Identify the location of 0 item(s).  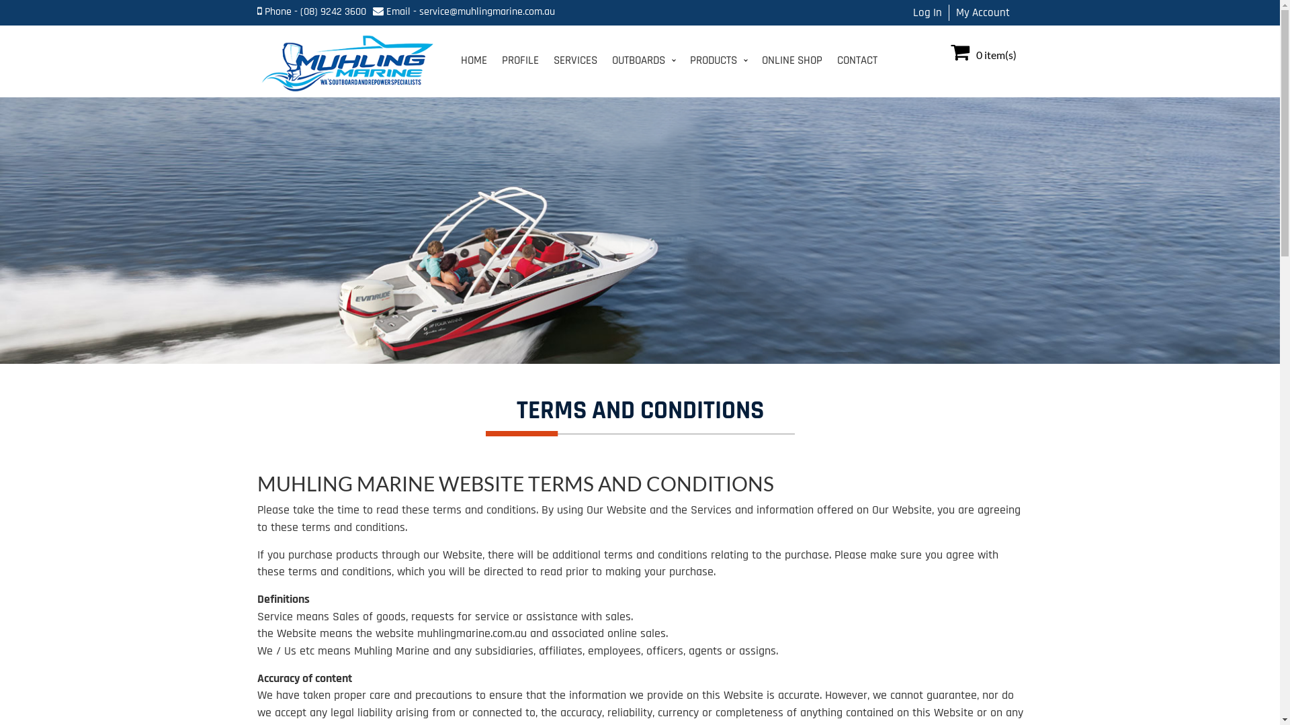
(983, 55).